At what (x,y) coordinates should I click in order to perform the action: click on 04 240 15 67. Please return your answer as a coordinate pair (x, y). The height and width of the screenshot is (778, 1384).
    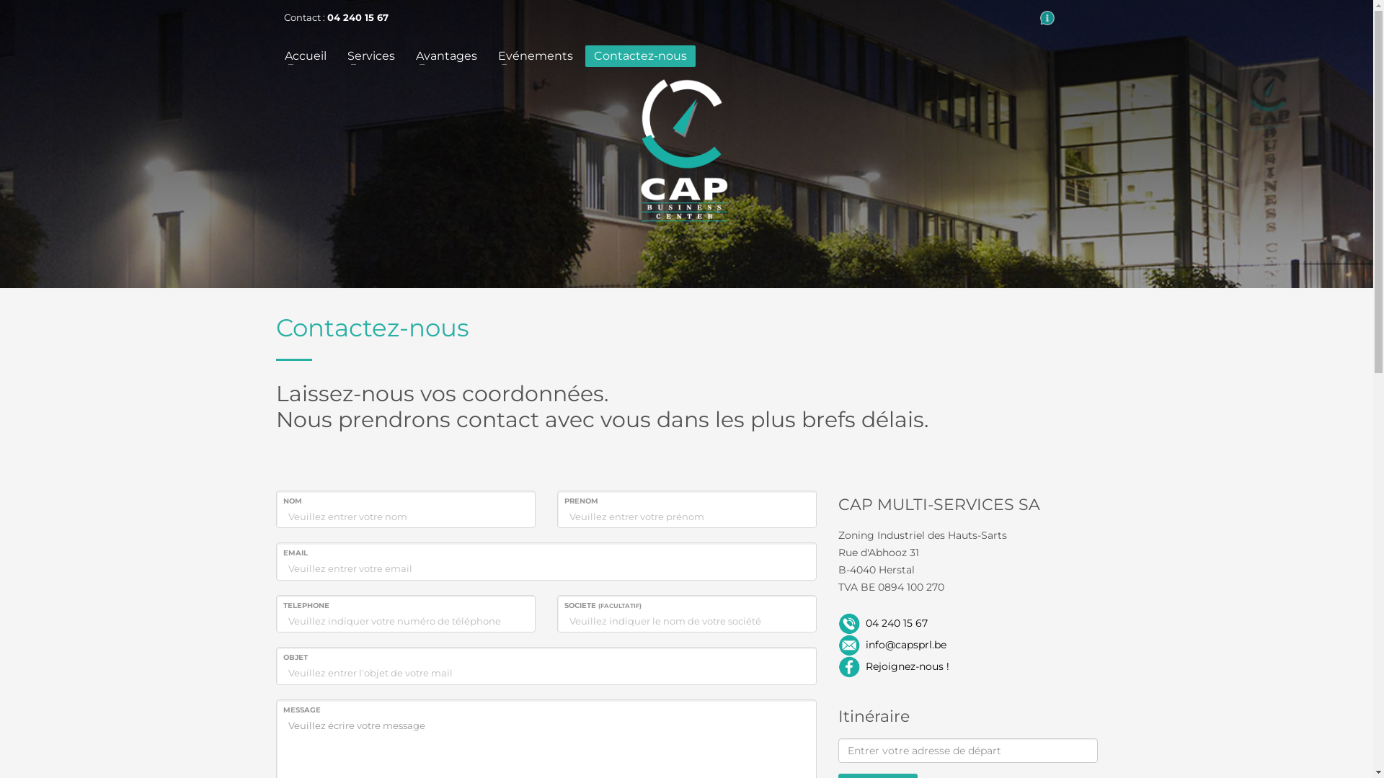
    Looking at the image, I should click on (896, 622).